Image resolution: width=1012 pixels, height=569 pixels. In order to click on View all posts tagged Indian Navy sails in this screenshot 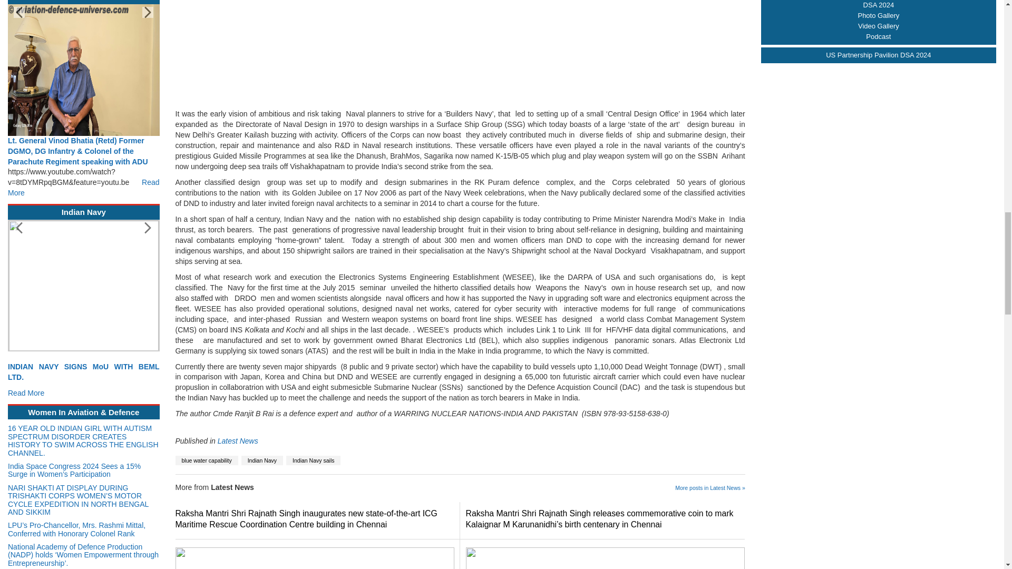, I will do `click(313, 460)`.